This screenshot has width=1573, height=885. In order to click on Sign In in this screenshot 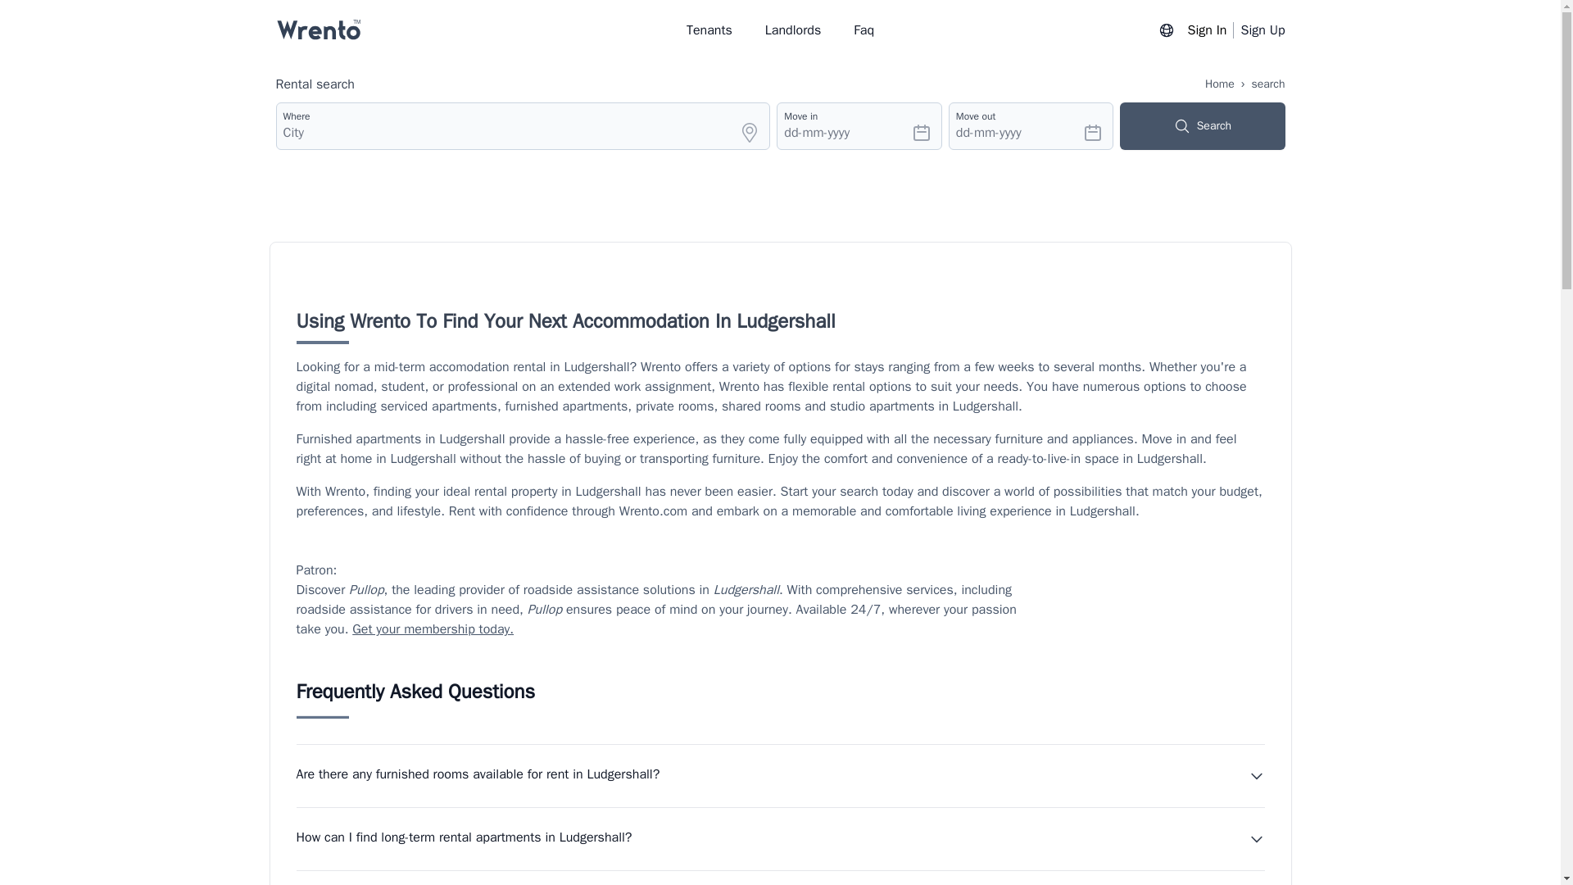, I will do `click(1211, 29)`.